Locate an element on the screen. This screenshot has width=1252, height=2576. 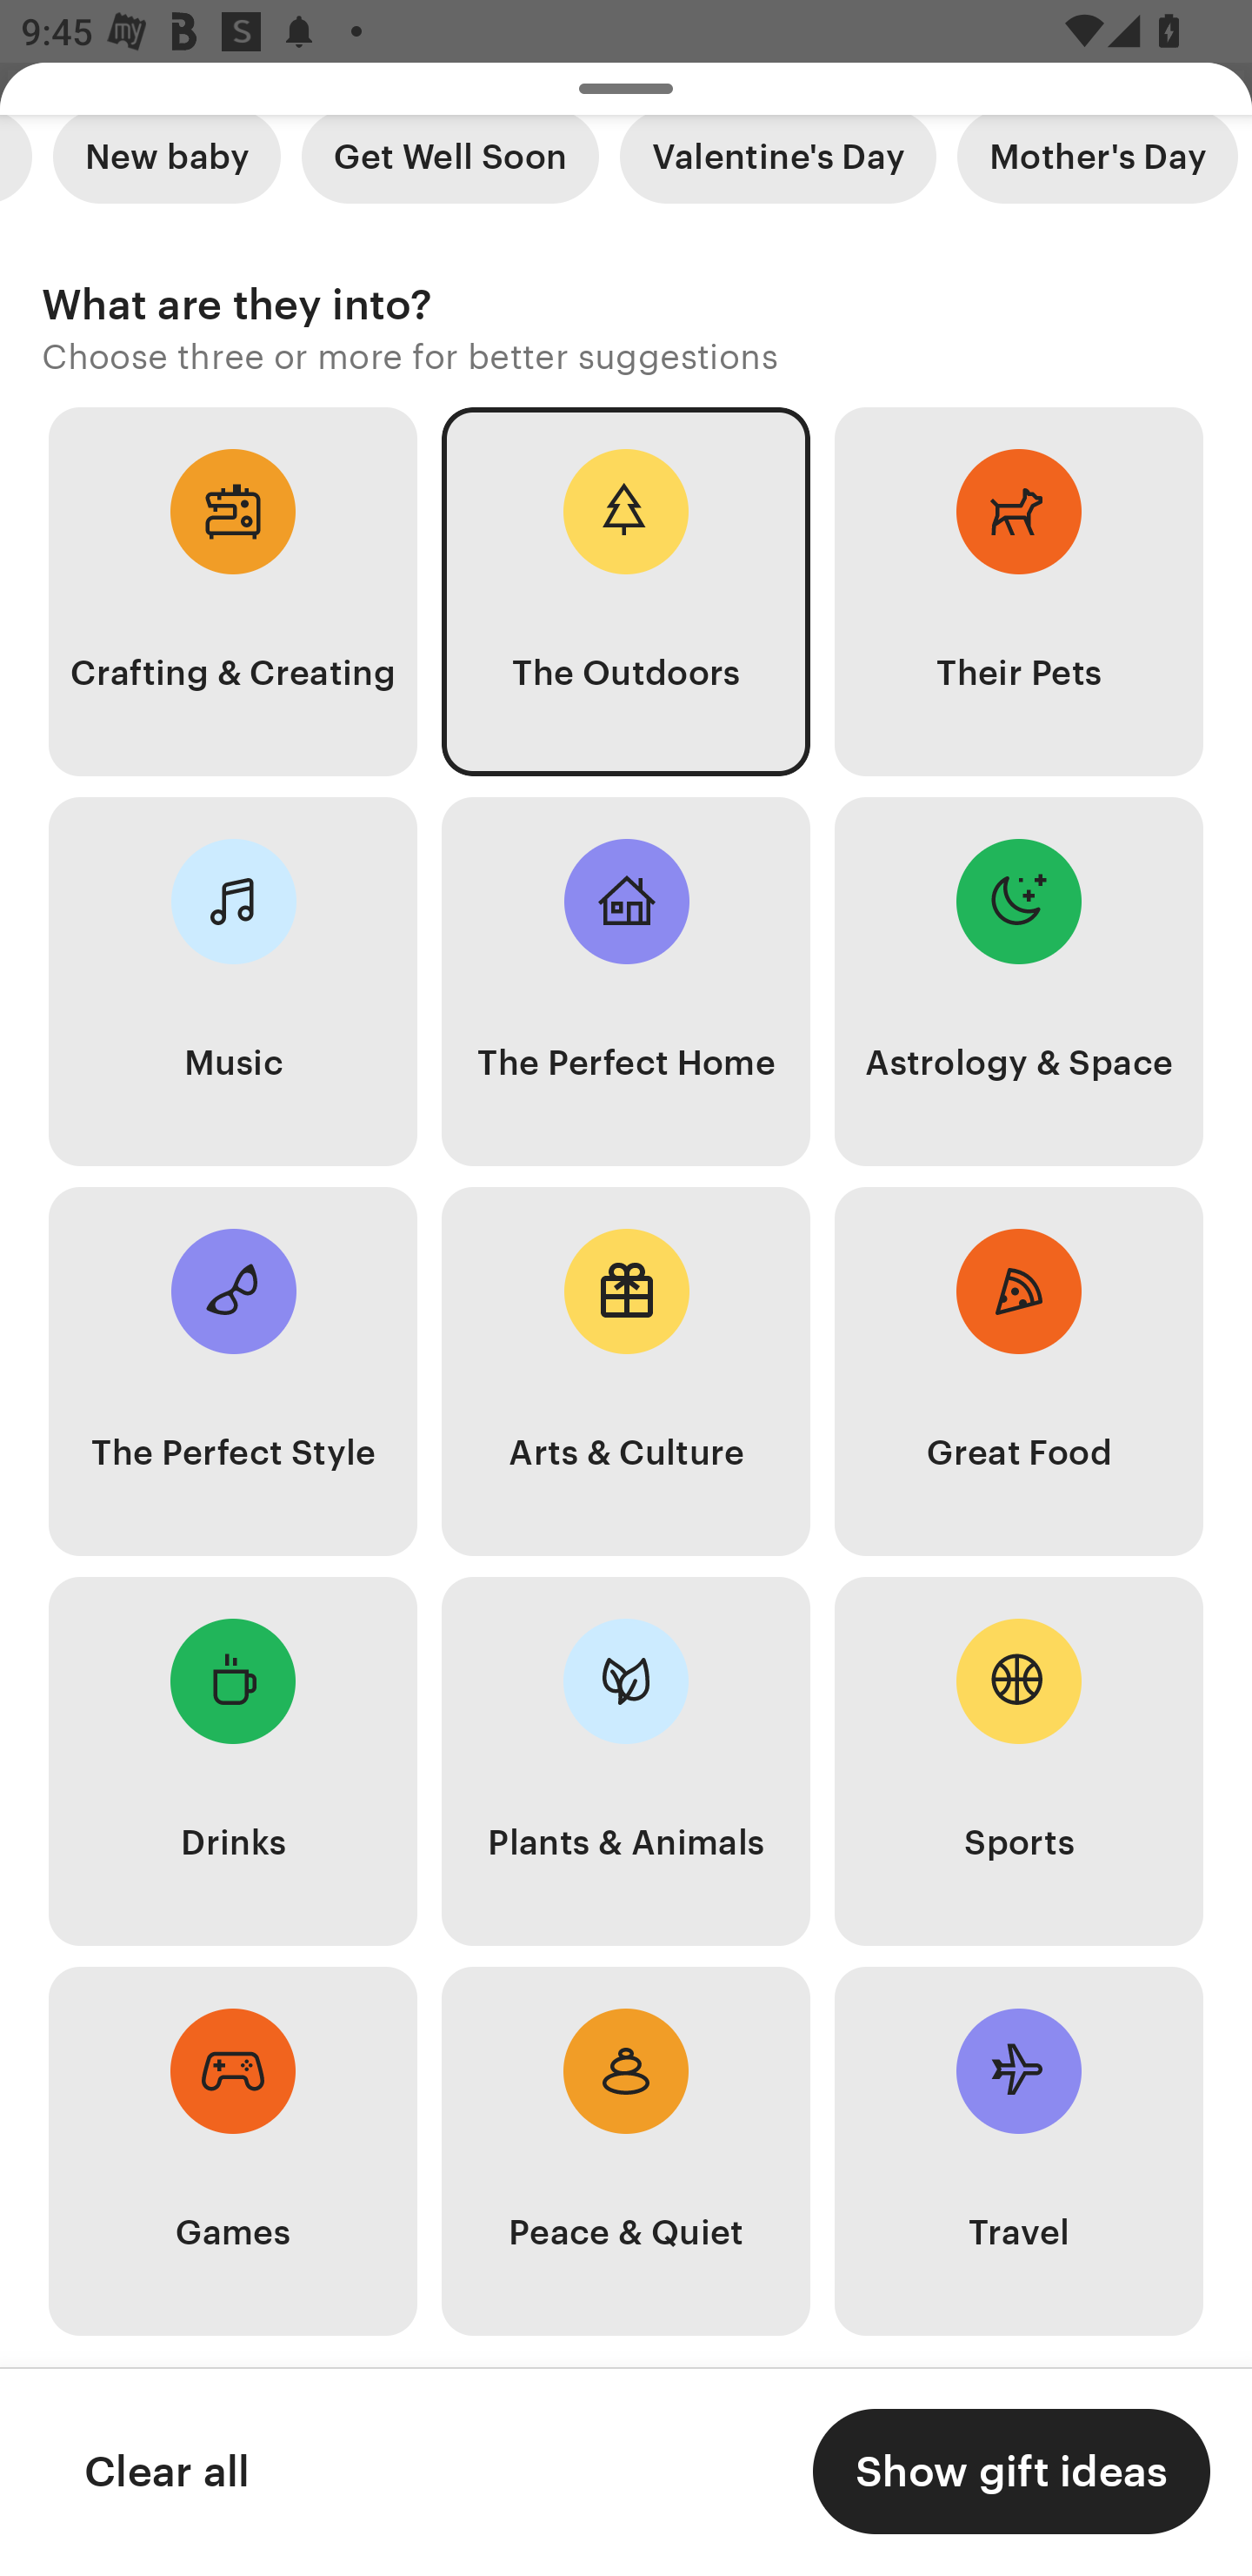
Arts & Culture is located at coordinates (626, 1372).